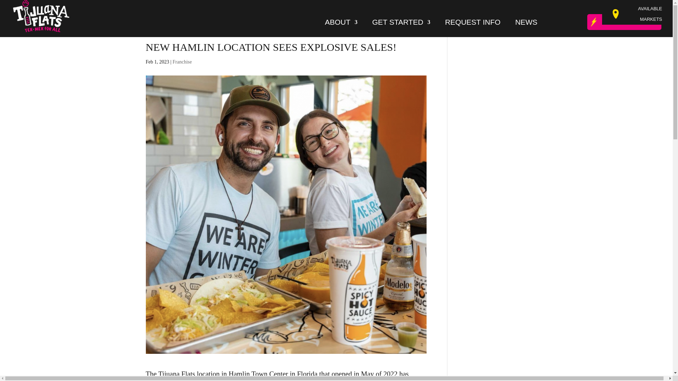  Describe the element at coordinates (624, 22) in the screenshot. I see `CONTACT US` at that location.